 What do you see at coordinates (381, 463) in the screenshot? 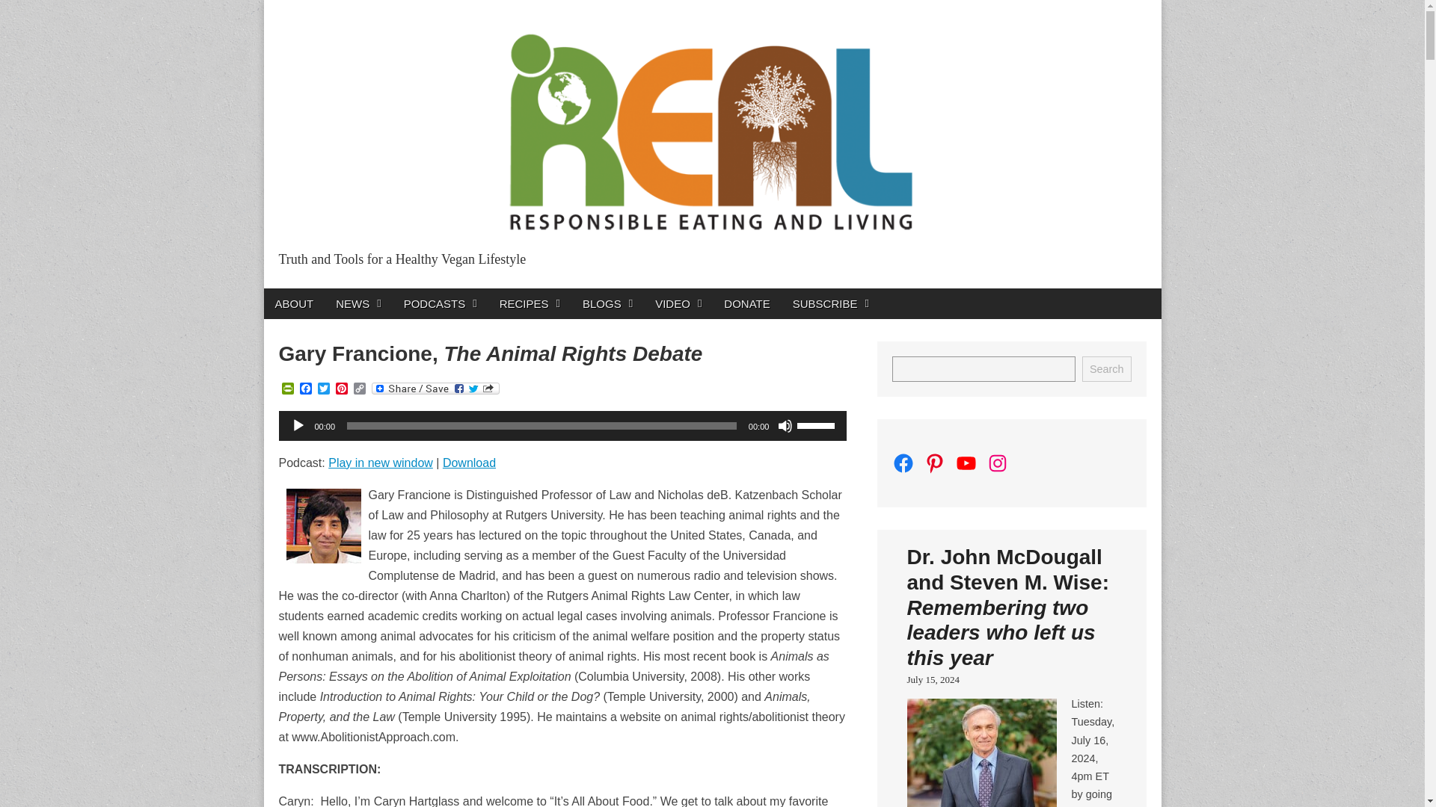
I see `Play in new window` at bounding box center [381, 463].